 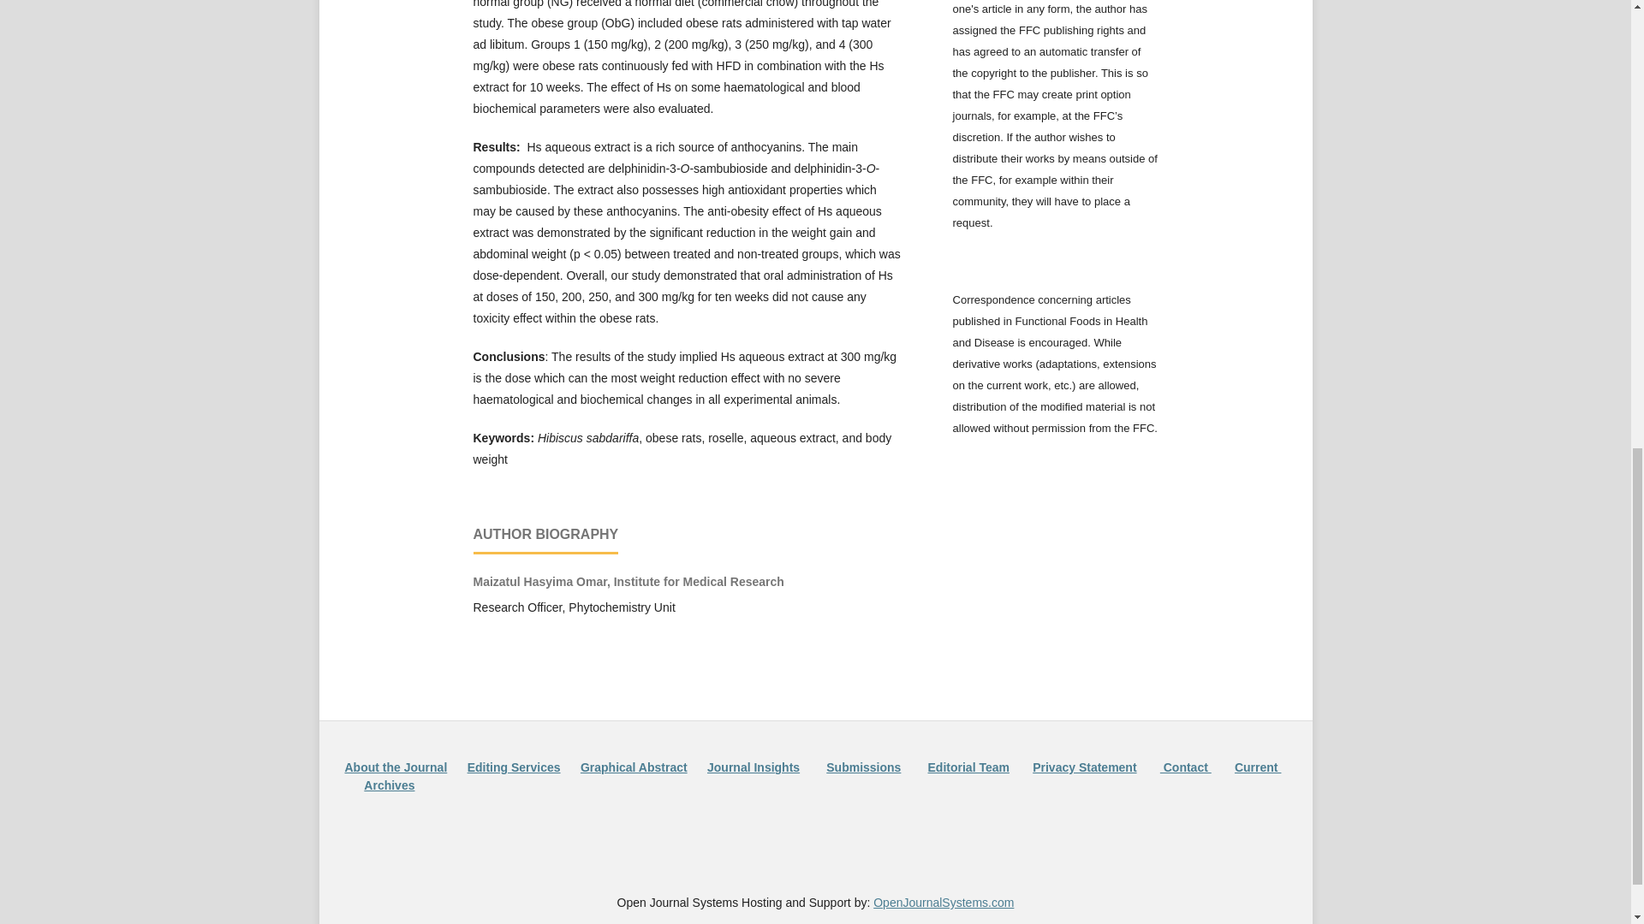 What do you see at coordinates (863, 767) in the screenshot?
I see `Submissions` at bounding box center [863, 767].